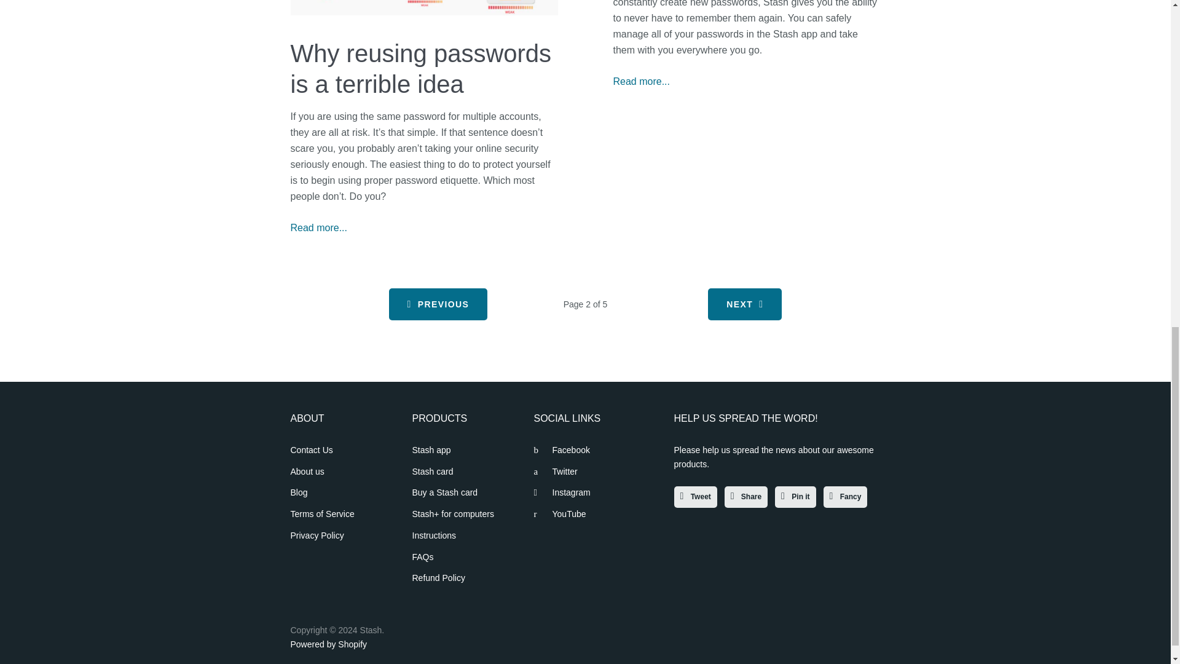  I want to click on Read more..., so click(642, 81).